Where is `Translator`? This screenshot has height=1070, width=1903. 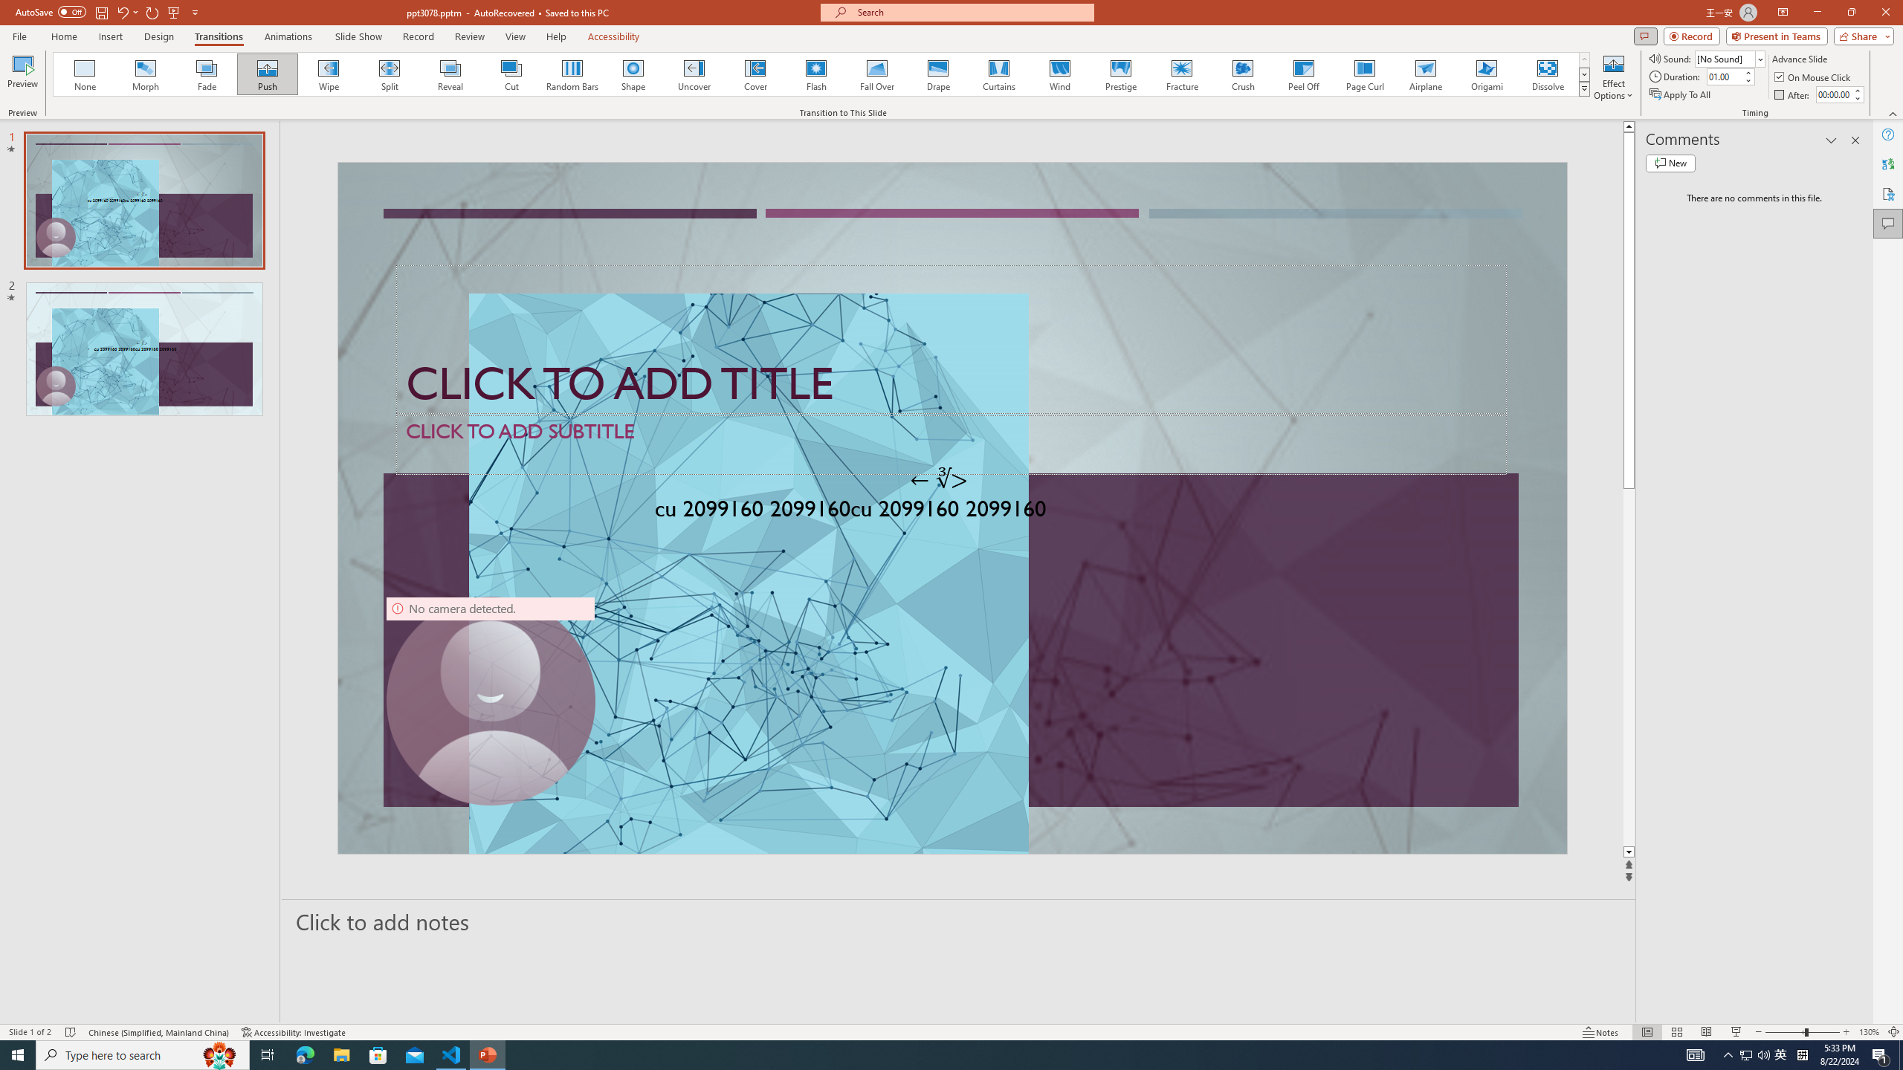
Translator is located at coordinates (1888, 163).